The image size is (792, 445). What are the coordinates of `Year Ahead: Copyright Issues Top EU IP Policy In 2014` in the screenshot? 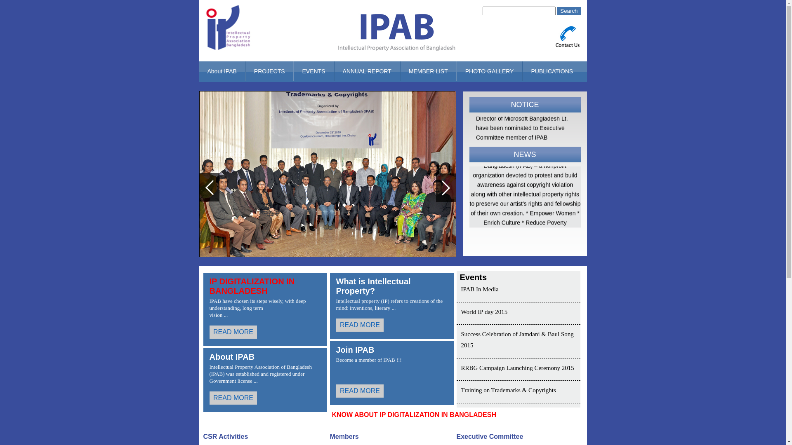 It's located at (525, 308).